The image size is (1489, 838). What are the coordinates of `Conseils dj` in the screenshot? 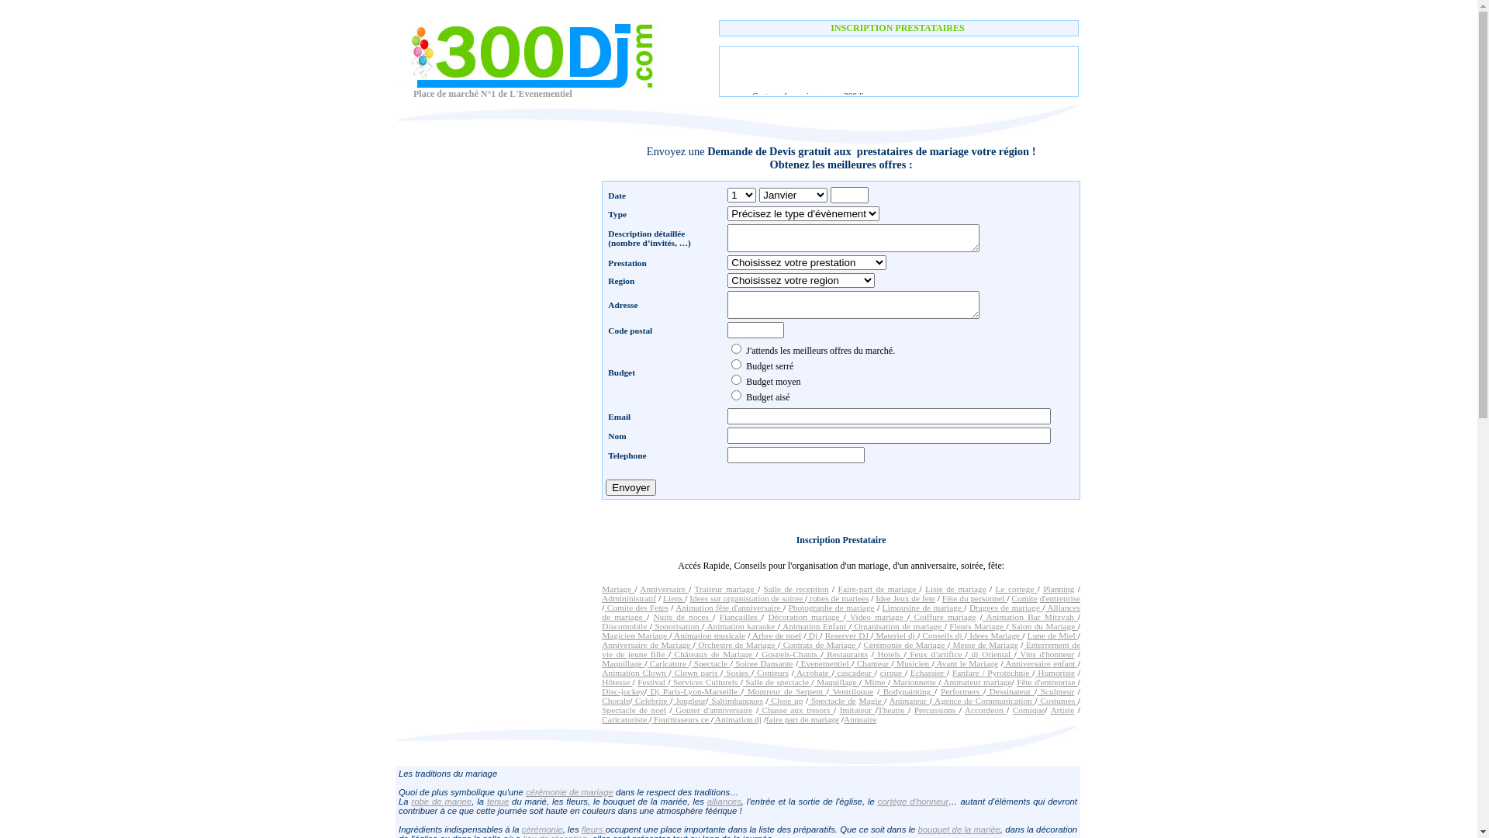 It's located at (942, 635).